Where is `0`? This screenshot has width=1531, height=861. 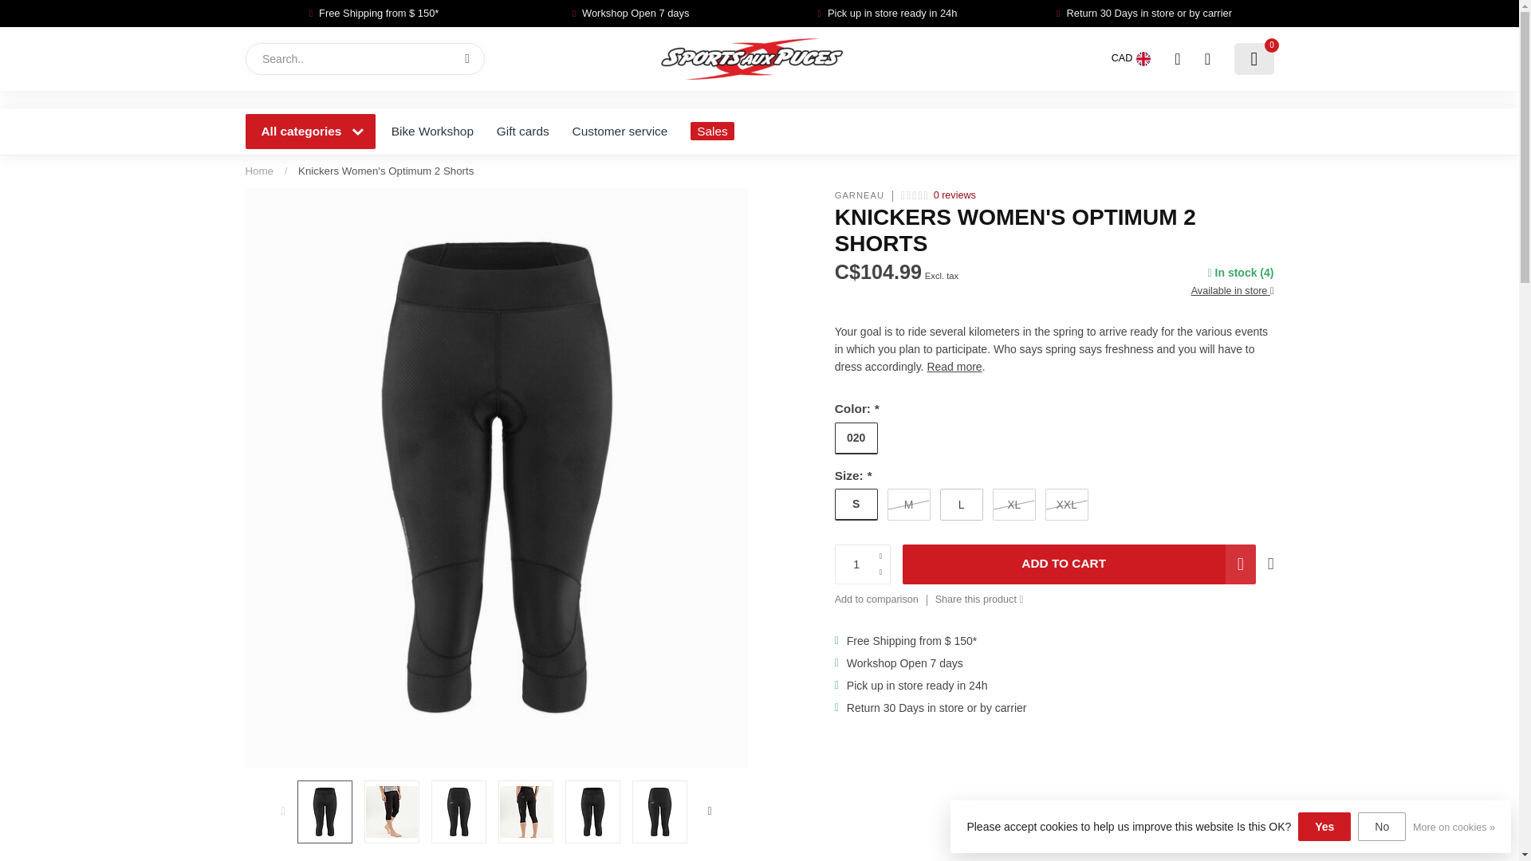
0 is located at coordinates (1254, 59).